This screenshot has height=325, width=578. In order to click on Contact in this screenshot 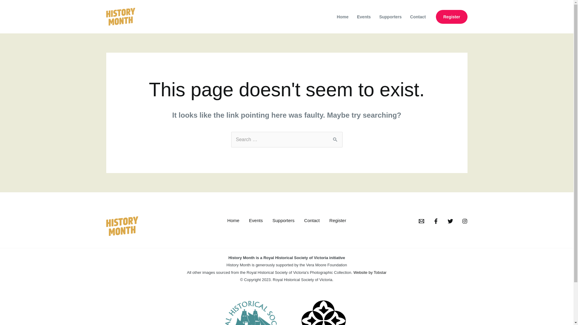, I will do `click(418, 17)`.